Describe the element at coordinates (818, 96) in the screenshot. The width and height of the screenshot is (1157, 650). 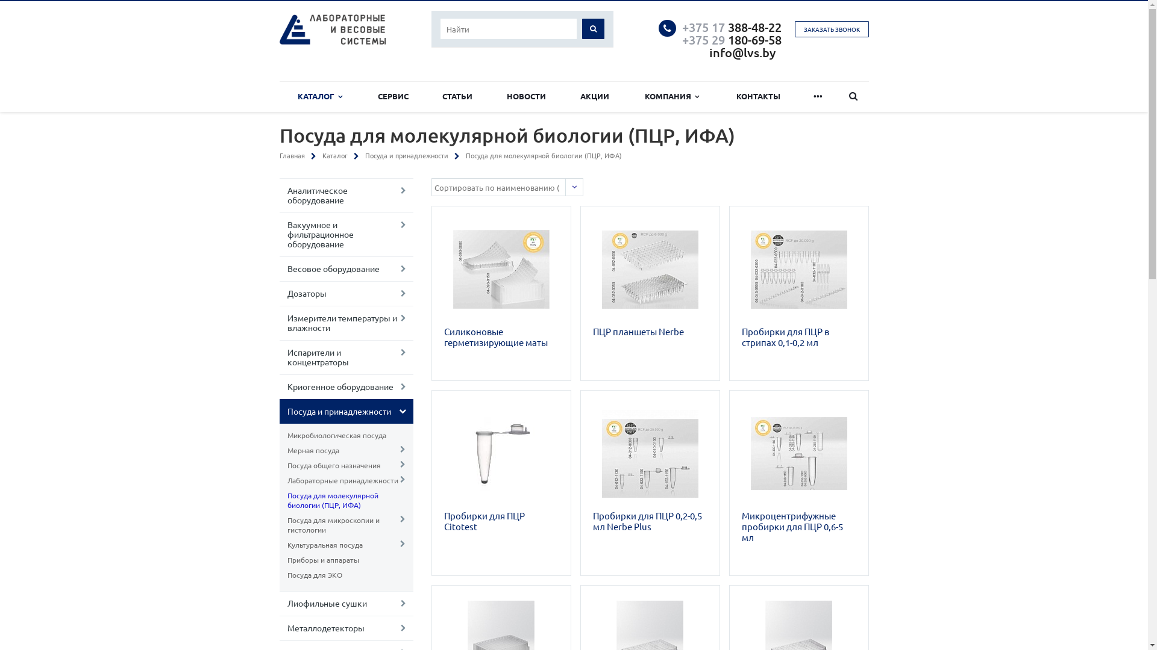
I see `...` at that location.